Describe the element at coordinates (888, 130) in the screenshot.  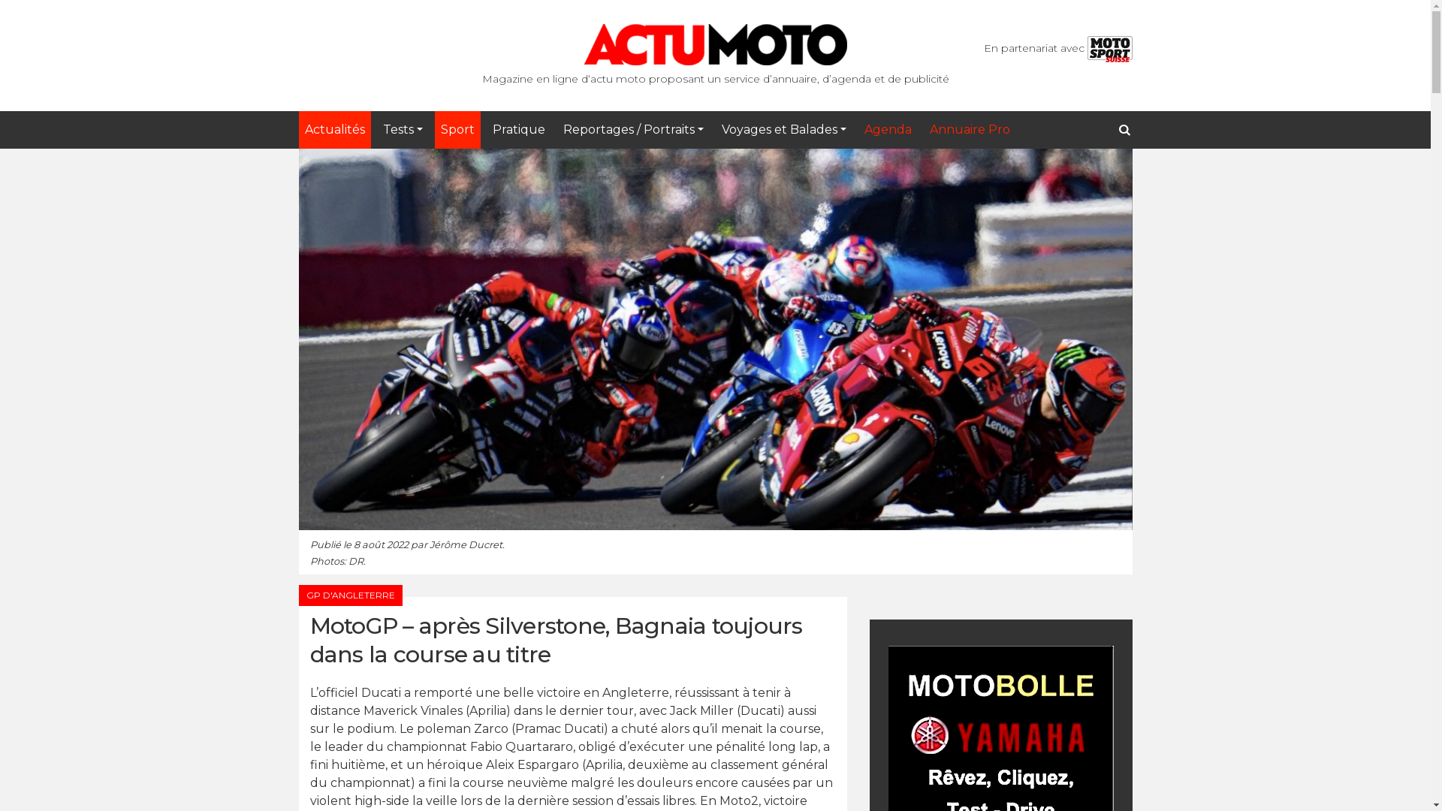
I see `Agenda` at that location.